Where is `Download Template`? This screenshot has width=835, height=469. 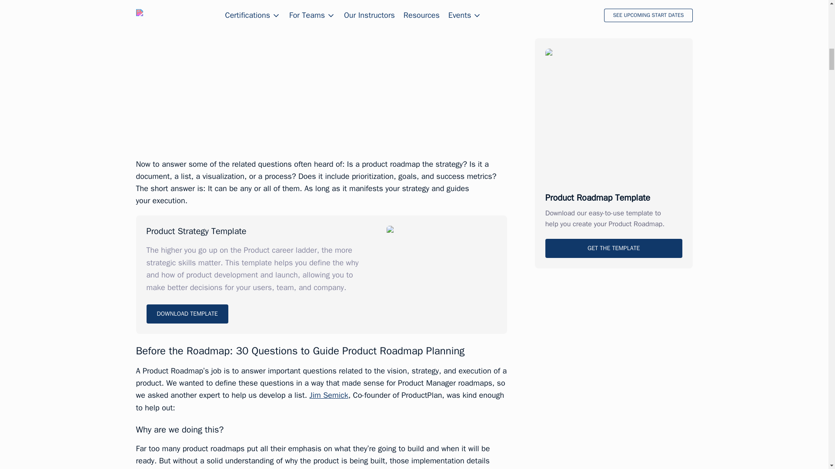 Download Template is located at coordinates (187, 314).